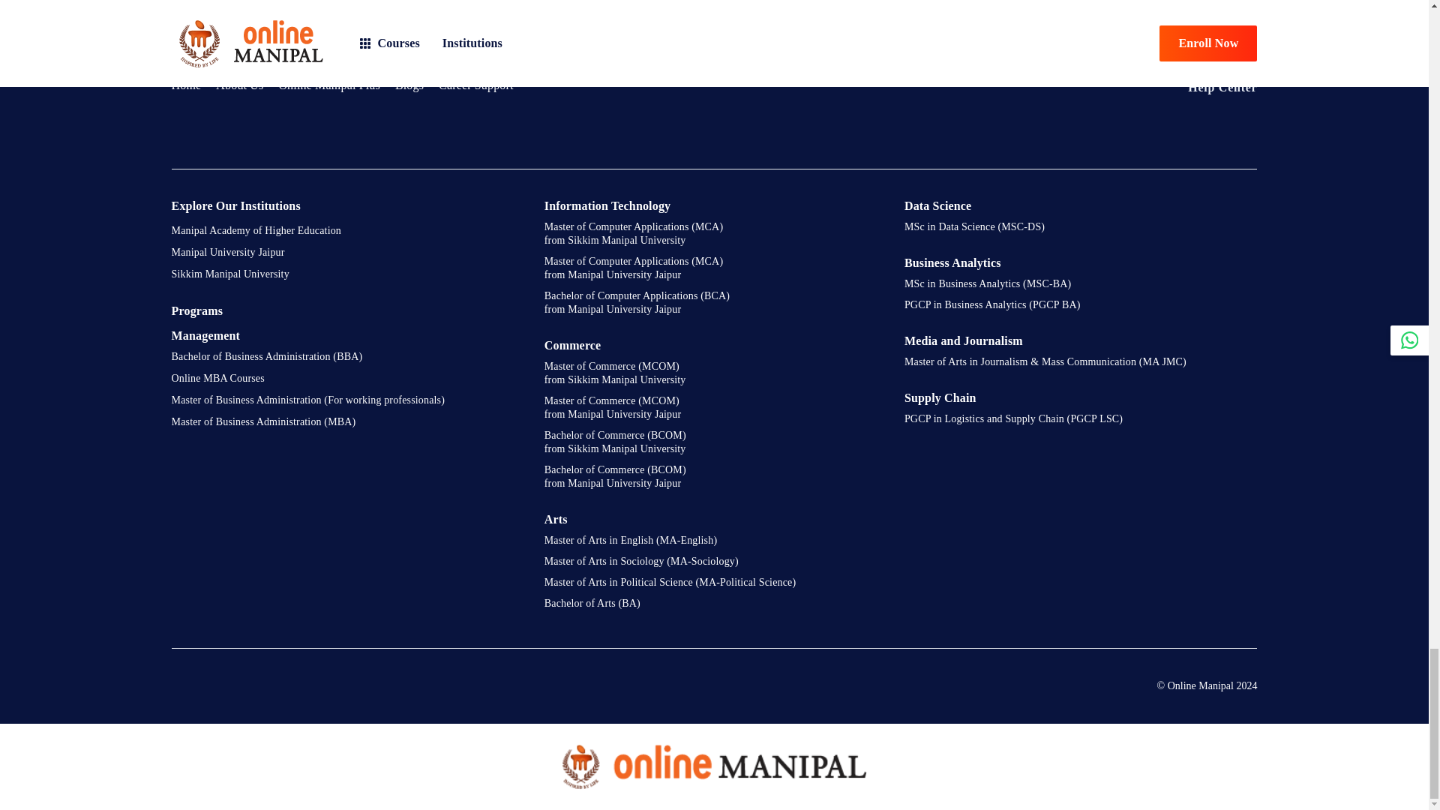 The width and height of the screenshot is (1440, 810). Describe the element at coordinates (1210, 87) in the screenshot. I see `Help Center` at that location.